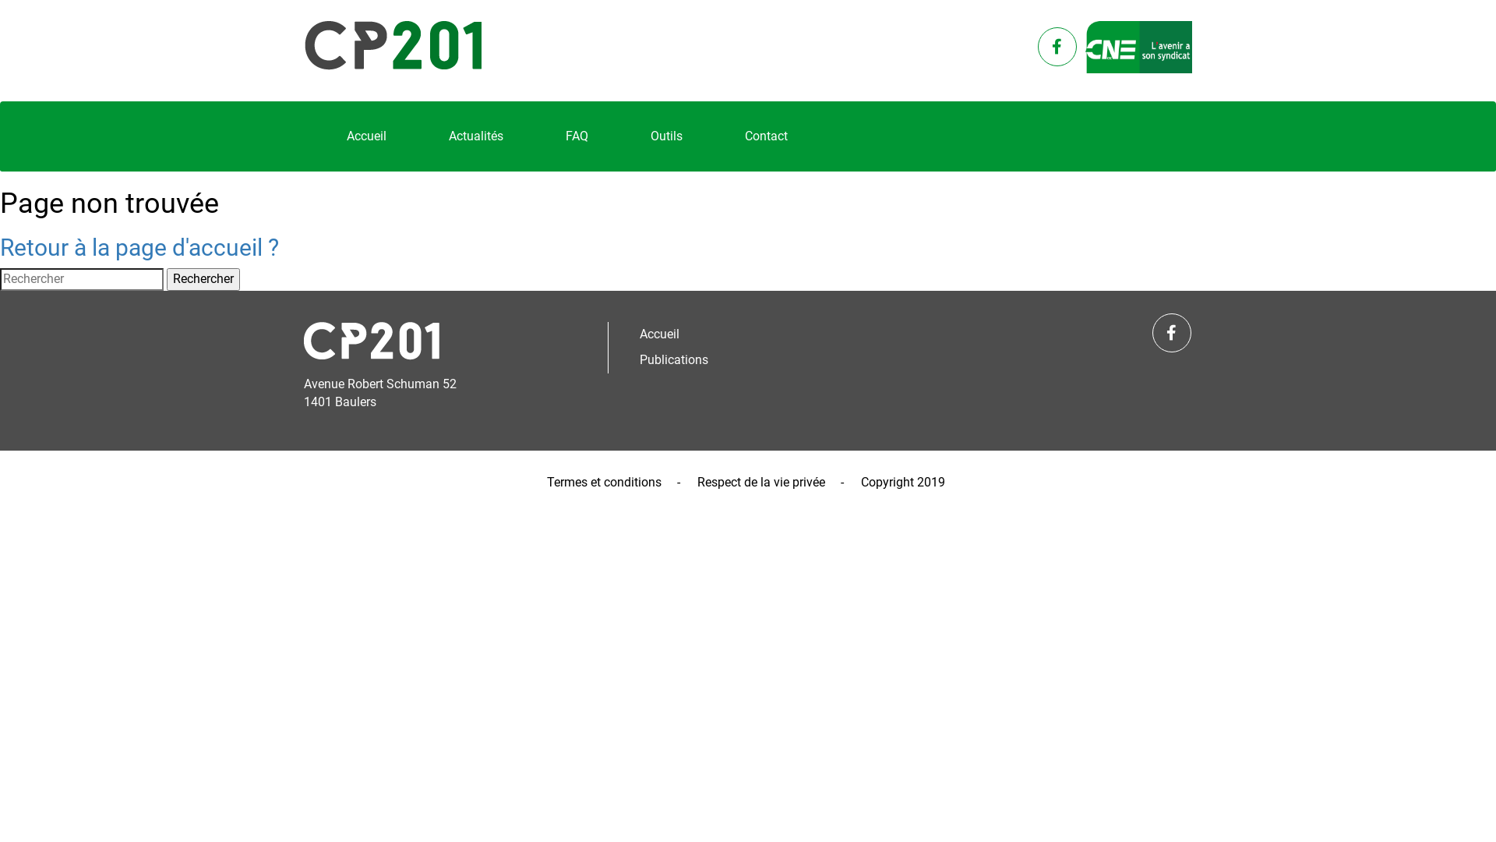 This screenshot has height=842, width=1496. I want to click on Accueil, so click(764, 335).